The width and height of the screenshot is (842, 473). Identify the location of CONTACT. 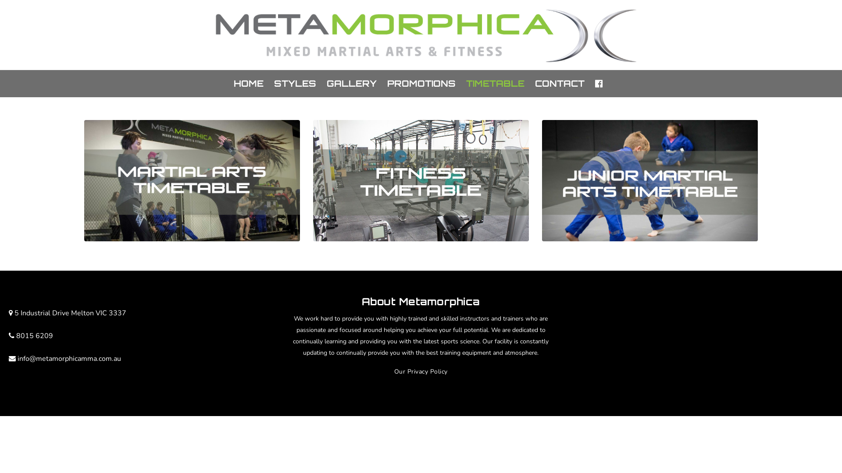
(560, 84).